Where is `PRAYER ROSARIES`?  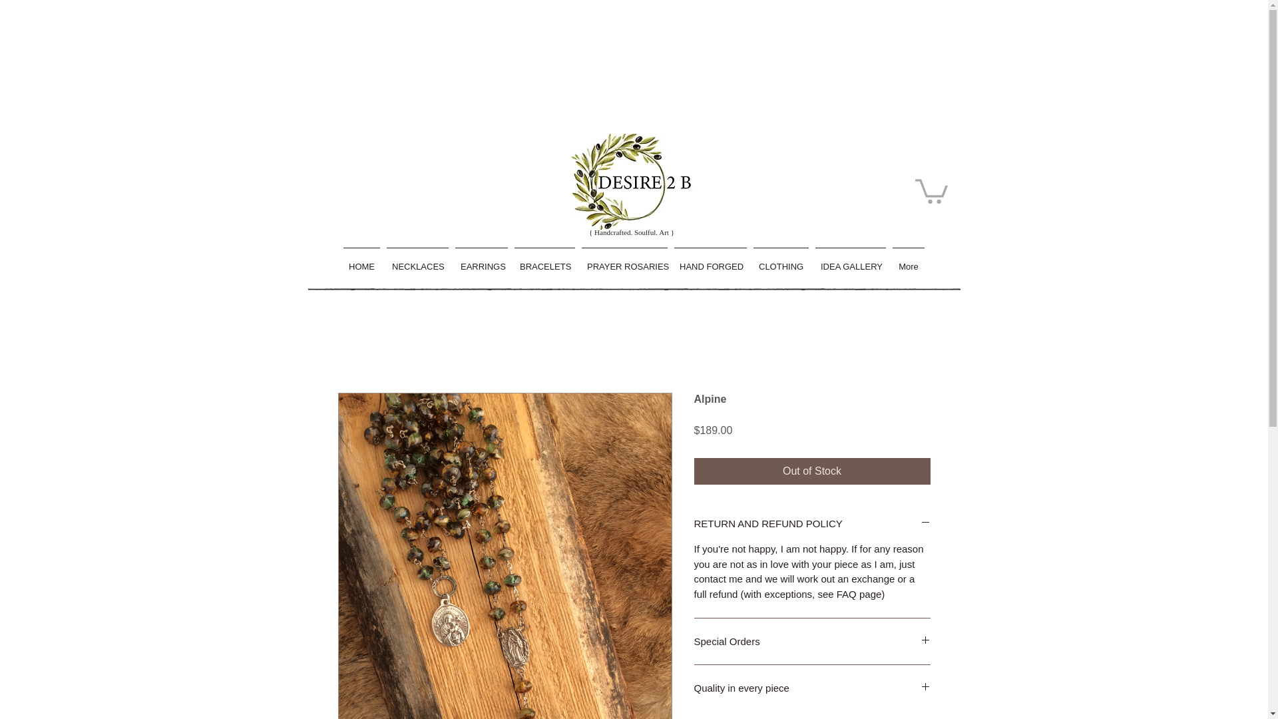
PRAYER ROSARIES is located at coordinates (624, 260).